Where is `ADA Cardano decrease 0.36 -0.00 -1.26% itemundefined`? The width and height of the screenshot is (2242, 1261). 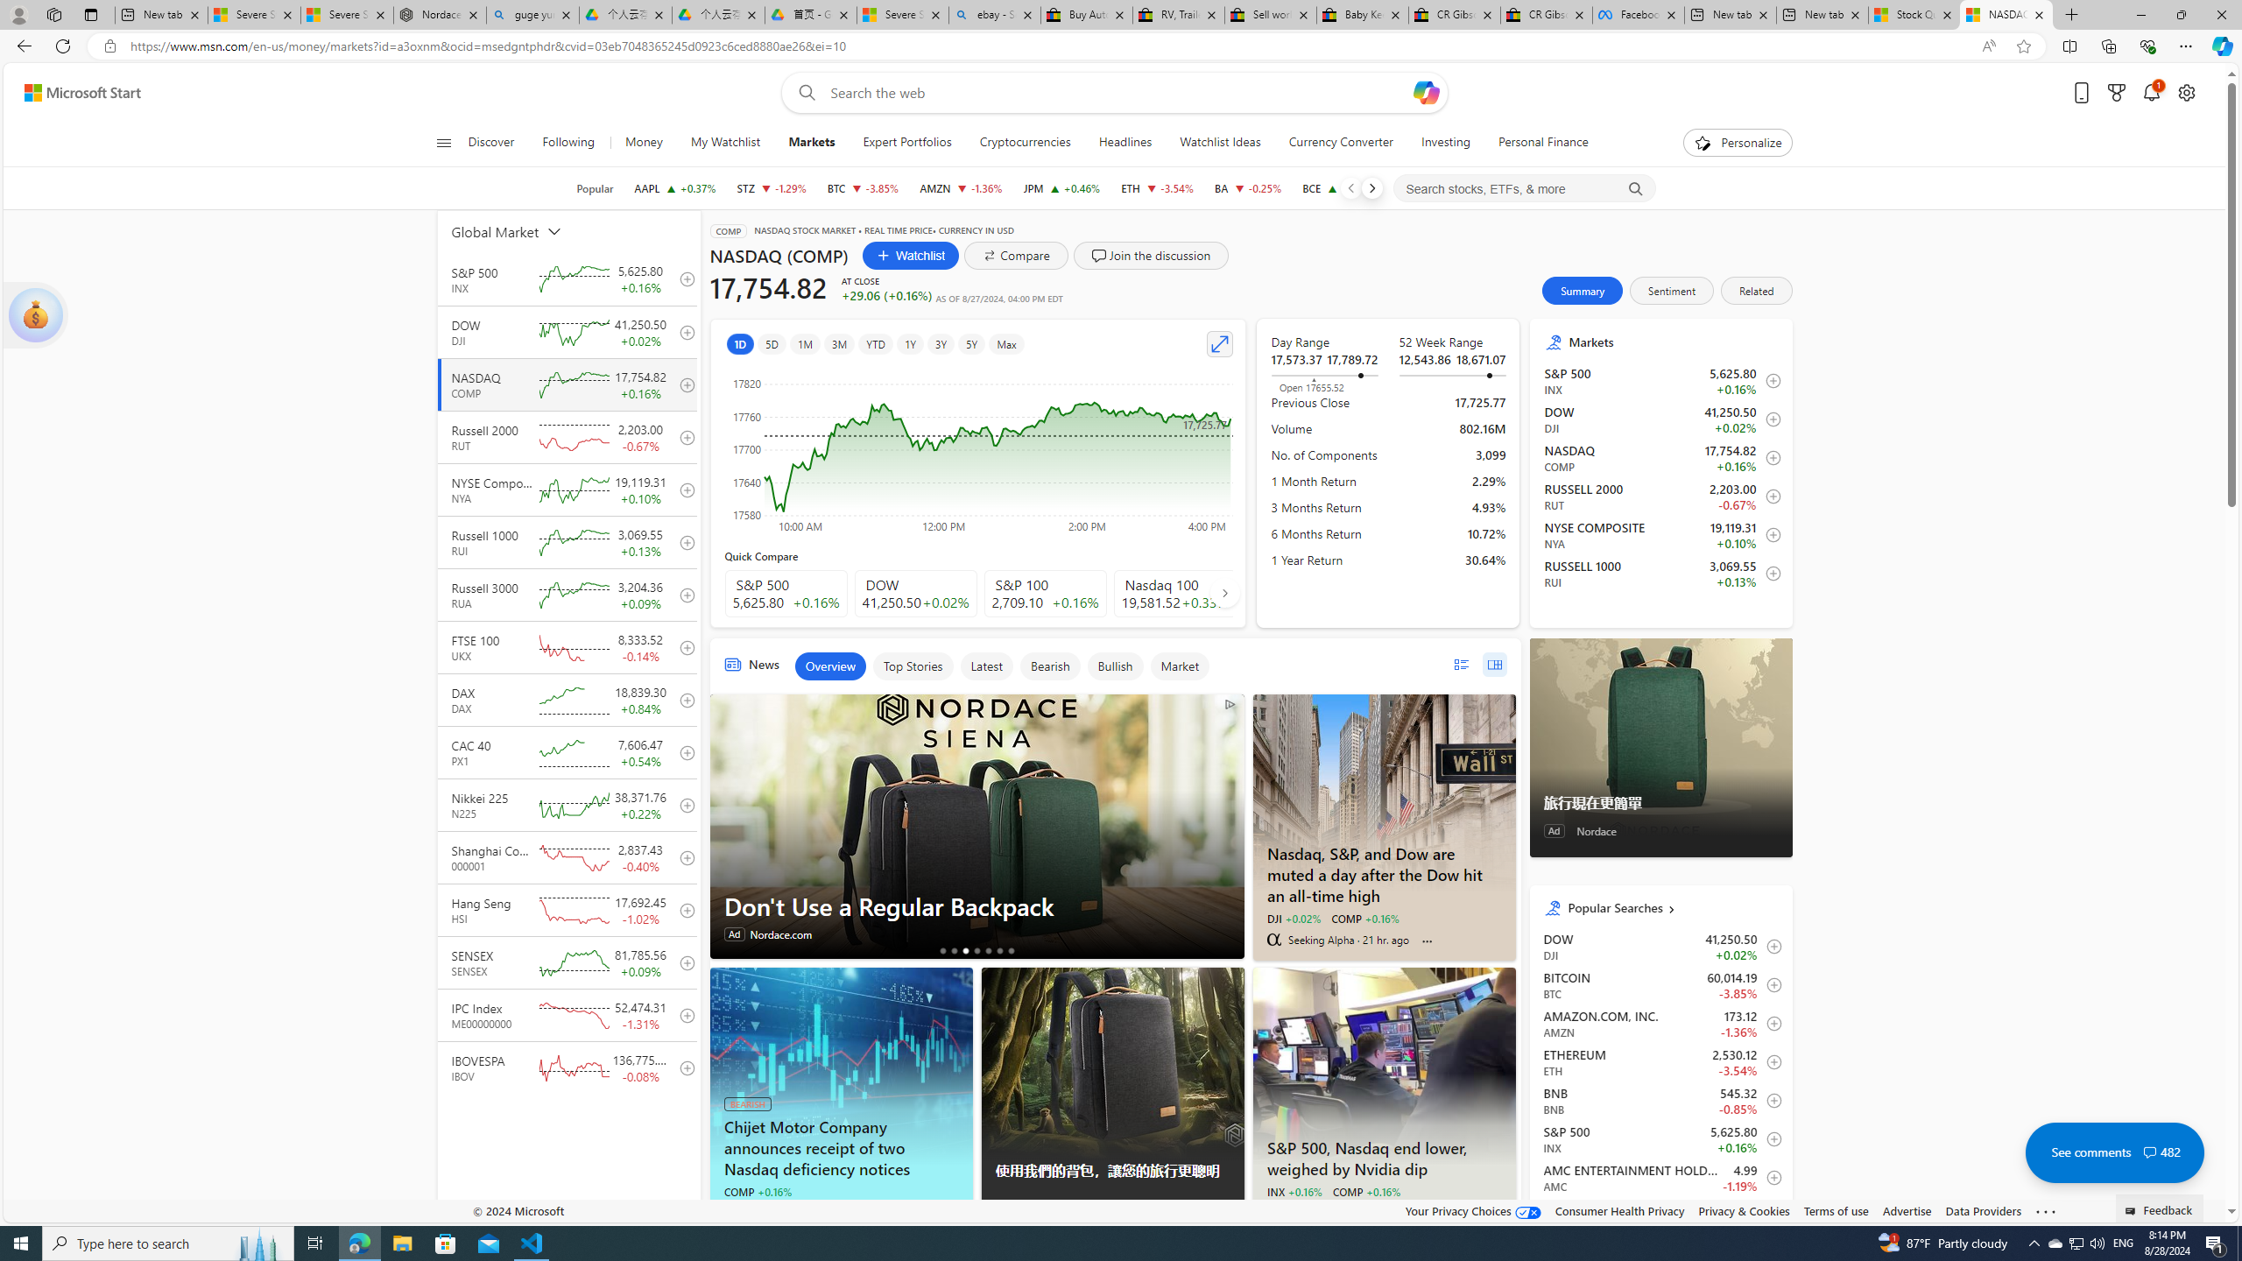 ADA Cardano decrease 0.36 -0.00 -1.26% itemundefined is located at coordinates (1660, 1215).